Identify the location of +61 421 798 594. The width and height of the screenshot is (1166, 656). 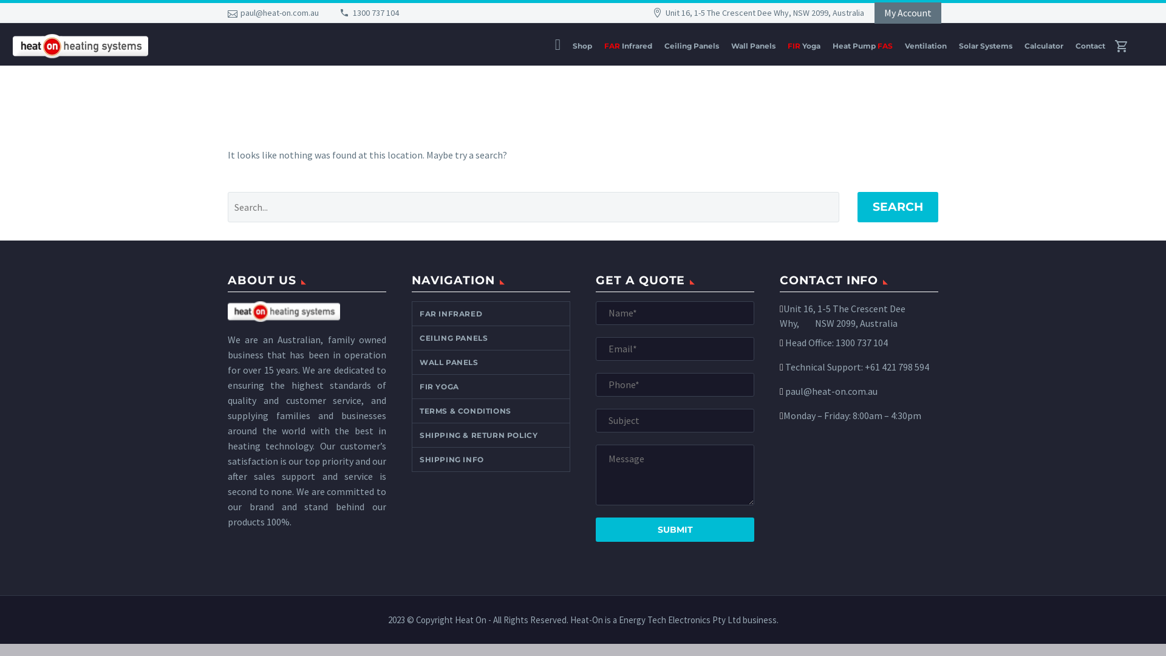
(897, 367).